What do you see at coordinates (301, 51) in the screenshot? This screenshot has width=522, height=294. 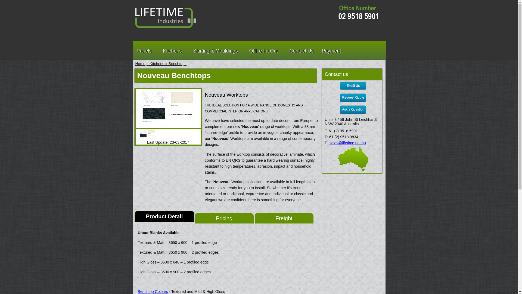 I see `Contact Us` at bounding box center [301, 51].